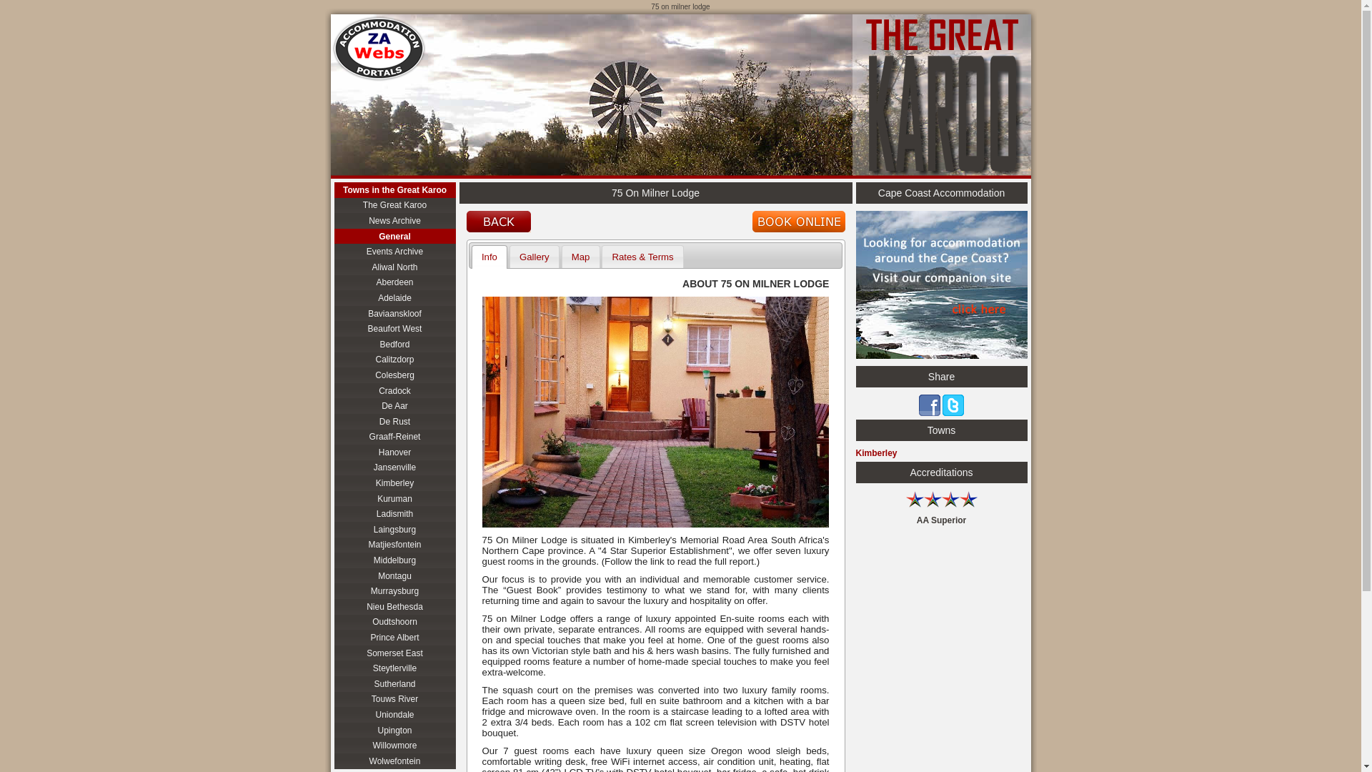 Image resolution: width=1372 pixels, height=772 pixels. I want to click on Prince Albert, so click(394, 638).